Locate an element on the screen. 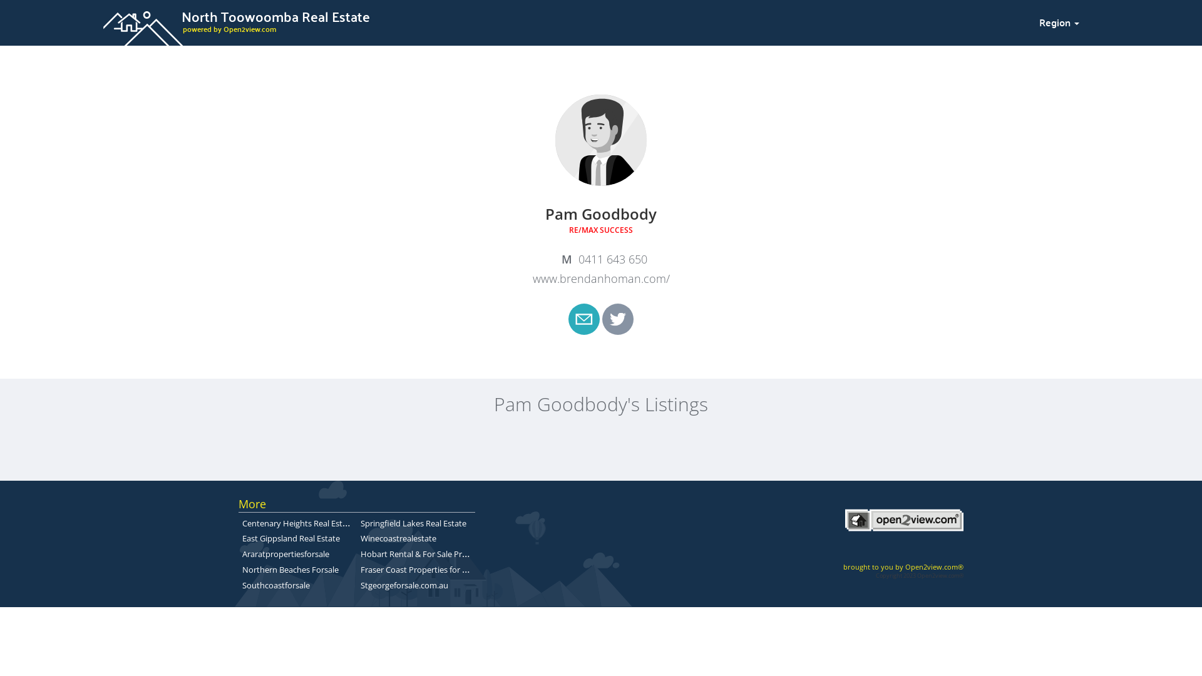 The width and height of the screenshot is (1202, 676). Winecoastrealestate is located at coordinates (398, 538).